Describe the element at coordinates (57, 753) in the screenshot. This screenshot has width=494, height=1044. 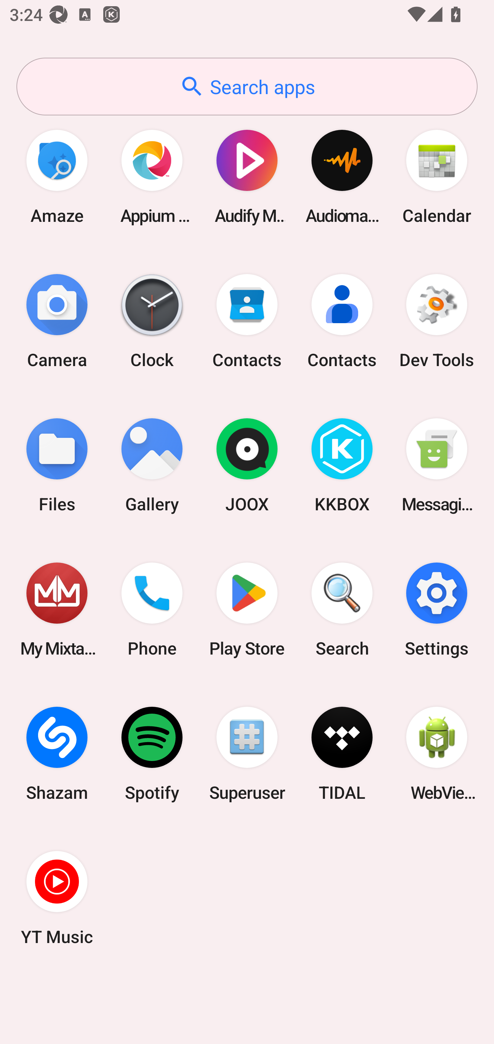
I see `Shazam` at that location.